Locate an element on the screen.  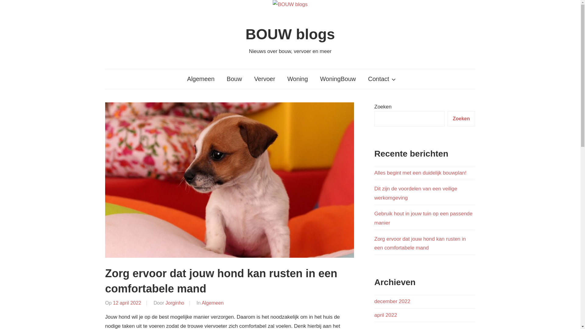
Alles begint met een duidelijk bouwplan! is located at coordinates (420, 173).